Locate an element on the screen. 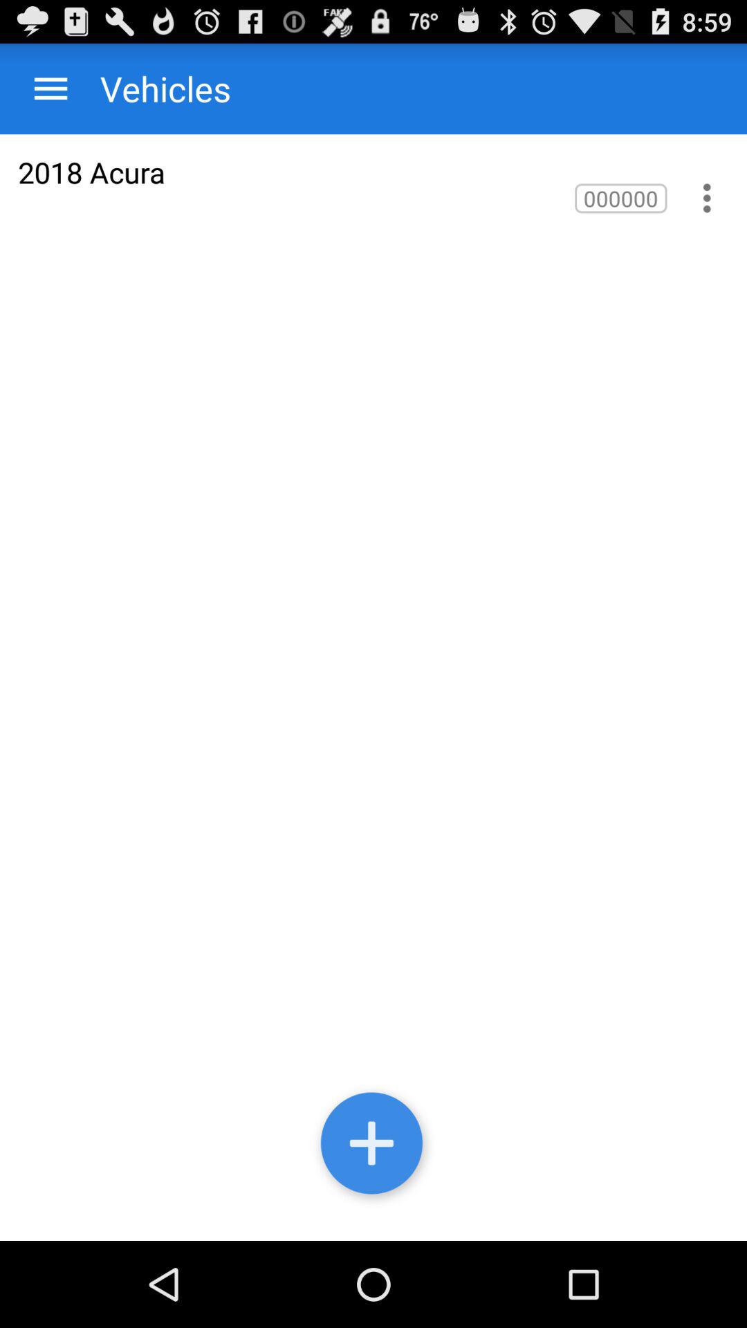  turn off icon to the left of the 000000 is located at coordinates (91, 172).